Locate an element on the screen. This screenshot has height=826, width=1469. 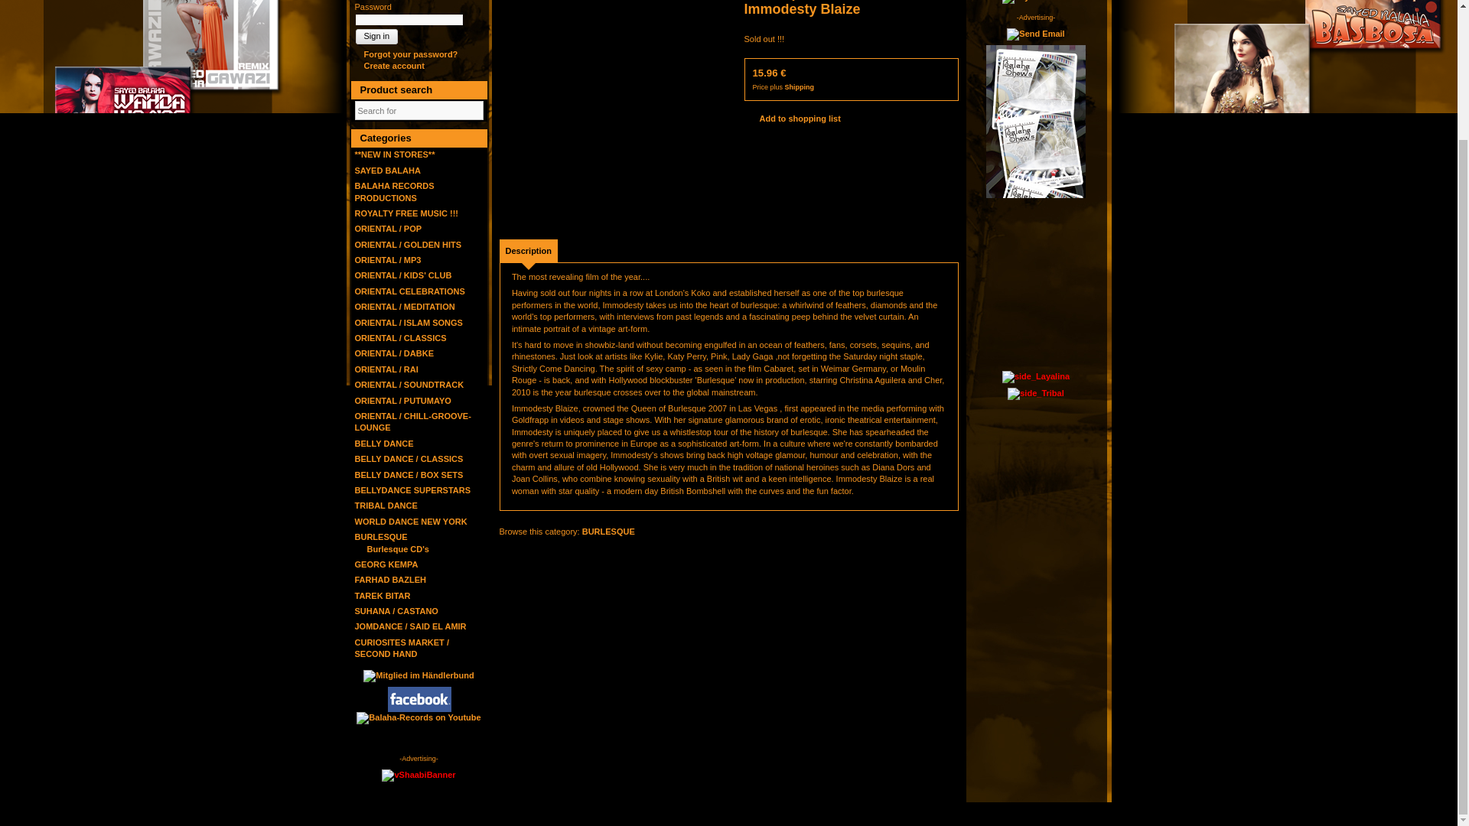
PayPal PLUS is located at coordinates (1034, 2).